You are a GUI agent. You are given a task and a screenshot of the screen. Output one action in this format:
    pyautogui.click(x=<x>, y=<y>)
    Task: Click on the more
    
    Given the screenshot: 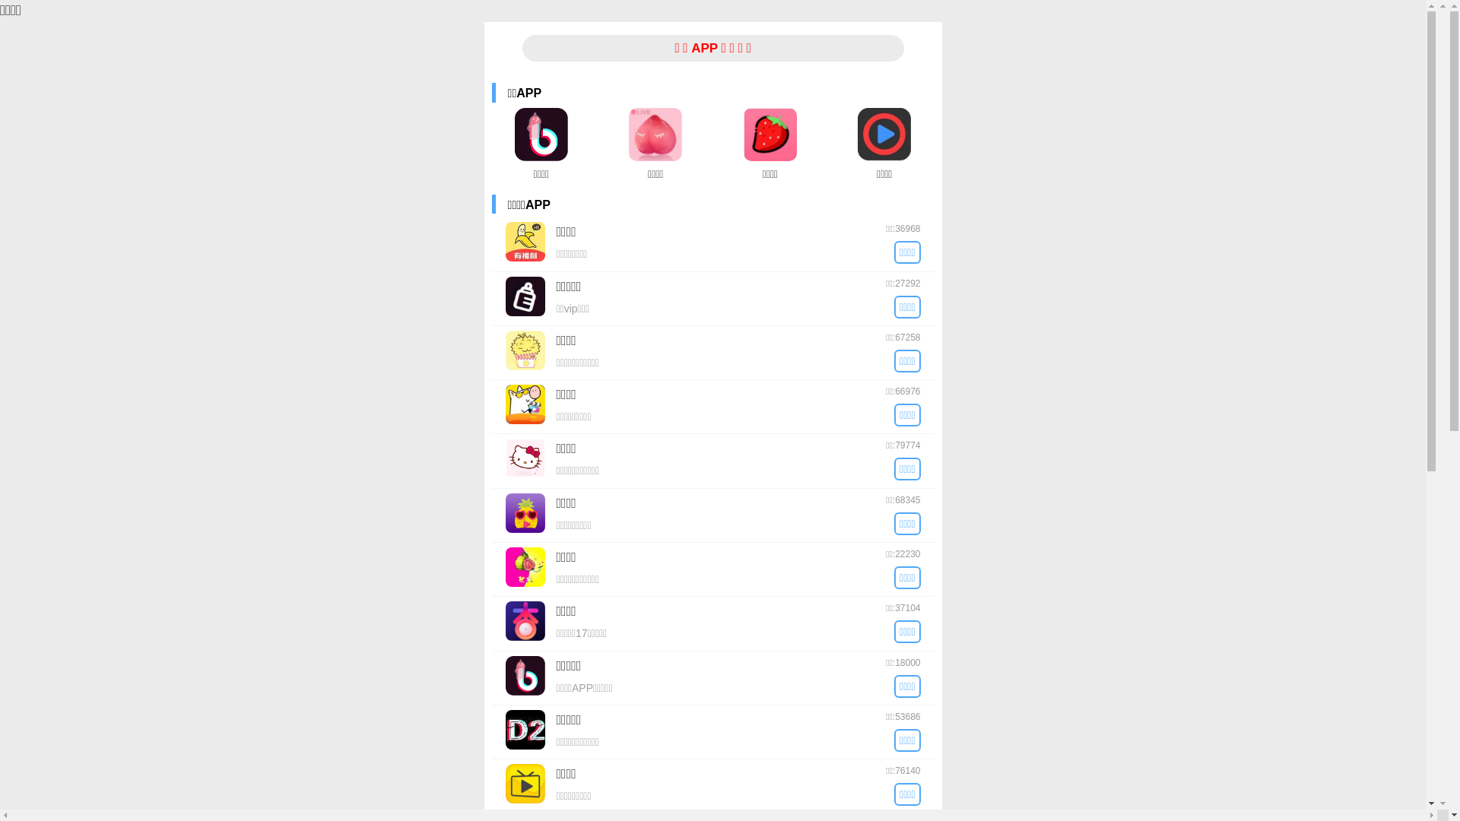 What is the action you would take?
    pyautogui.click(x=1062, y=503)
    